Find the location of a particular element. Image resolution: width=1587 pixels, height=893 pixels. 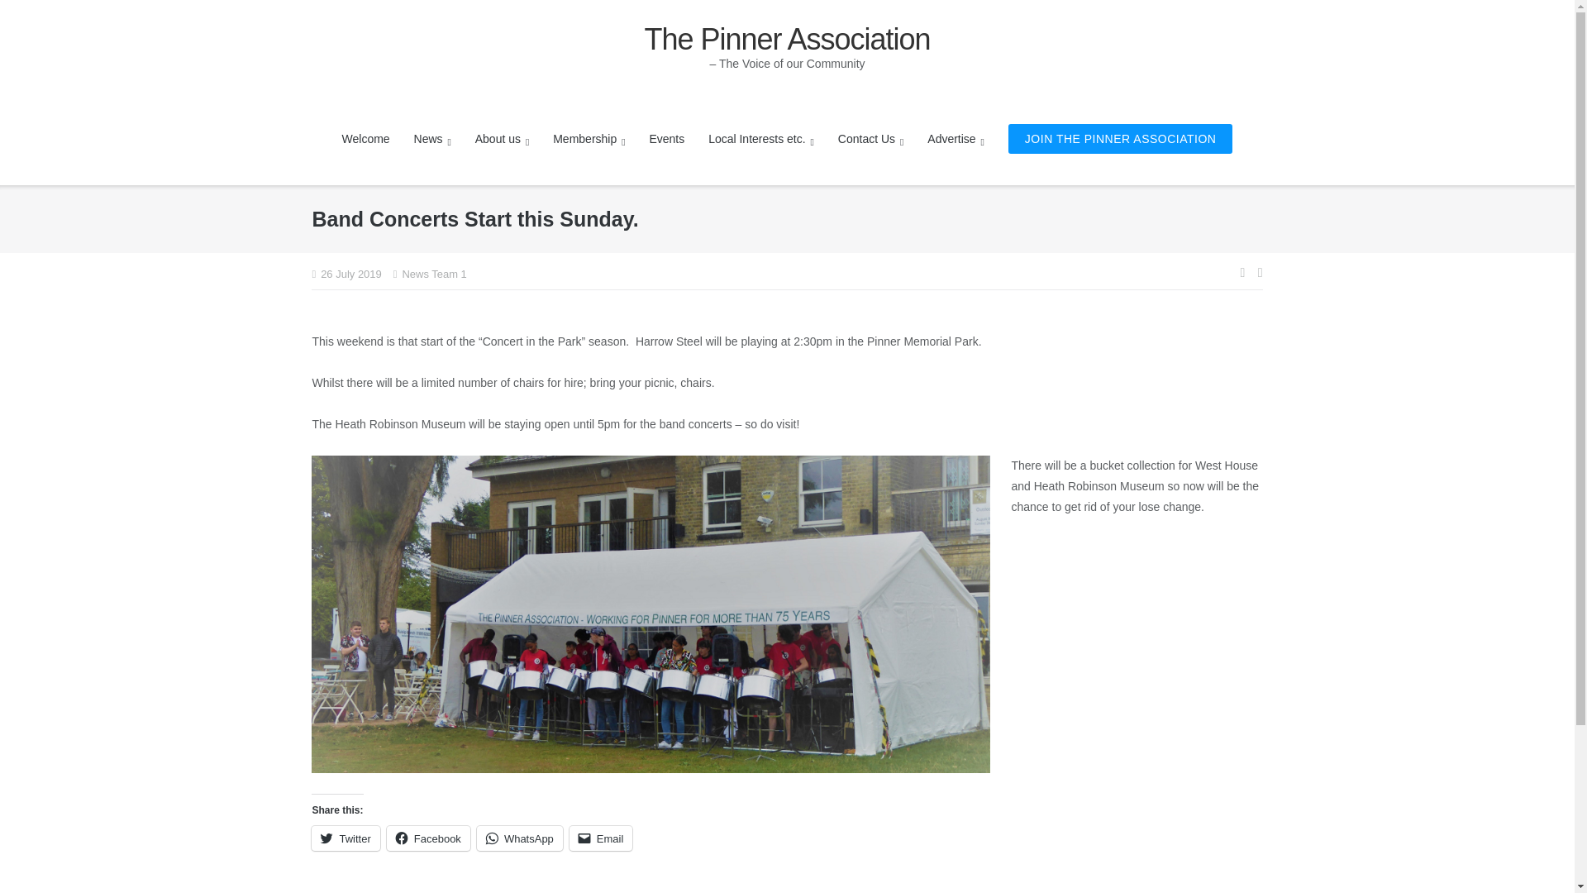

WhatsApp is located at coordinates (520, 838).